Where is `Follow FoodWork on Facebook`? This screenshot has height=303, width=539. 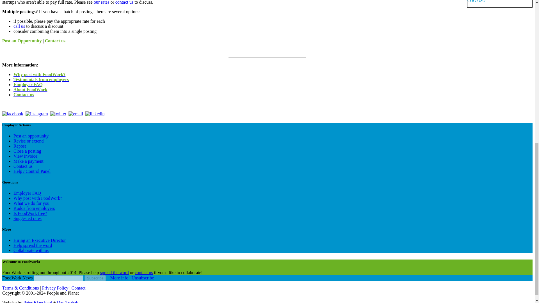
Follow FoodWork on Facebook is located at coordinates (12, 114).